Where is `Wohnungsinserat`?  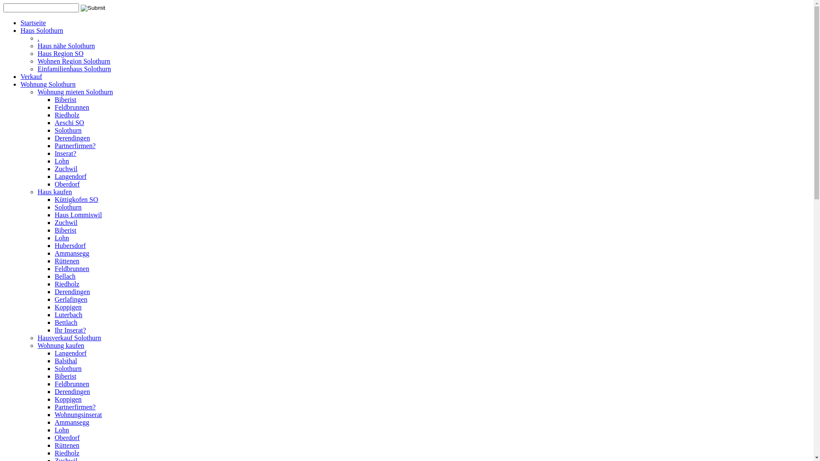 Wohnungsinserat is located at coordinates (79, 415).